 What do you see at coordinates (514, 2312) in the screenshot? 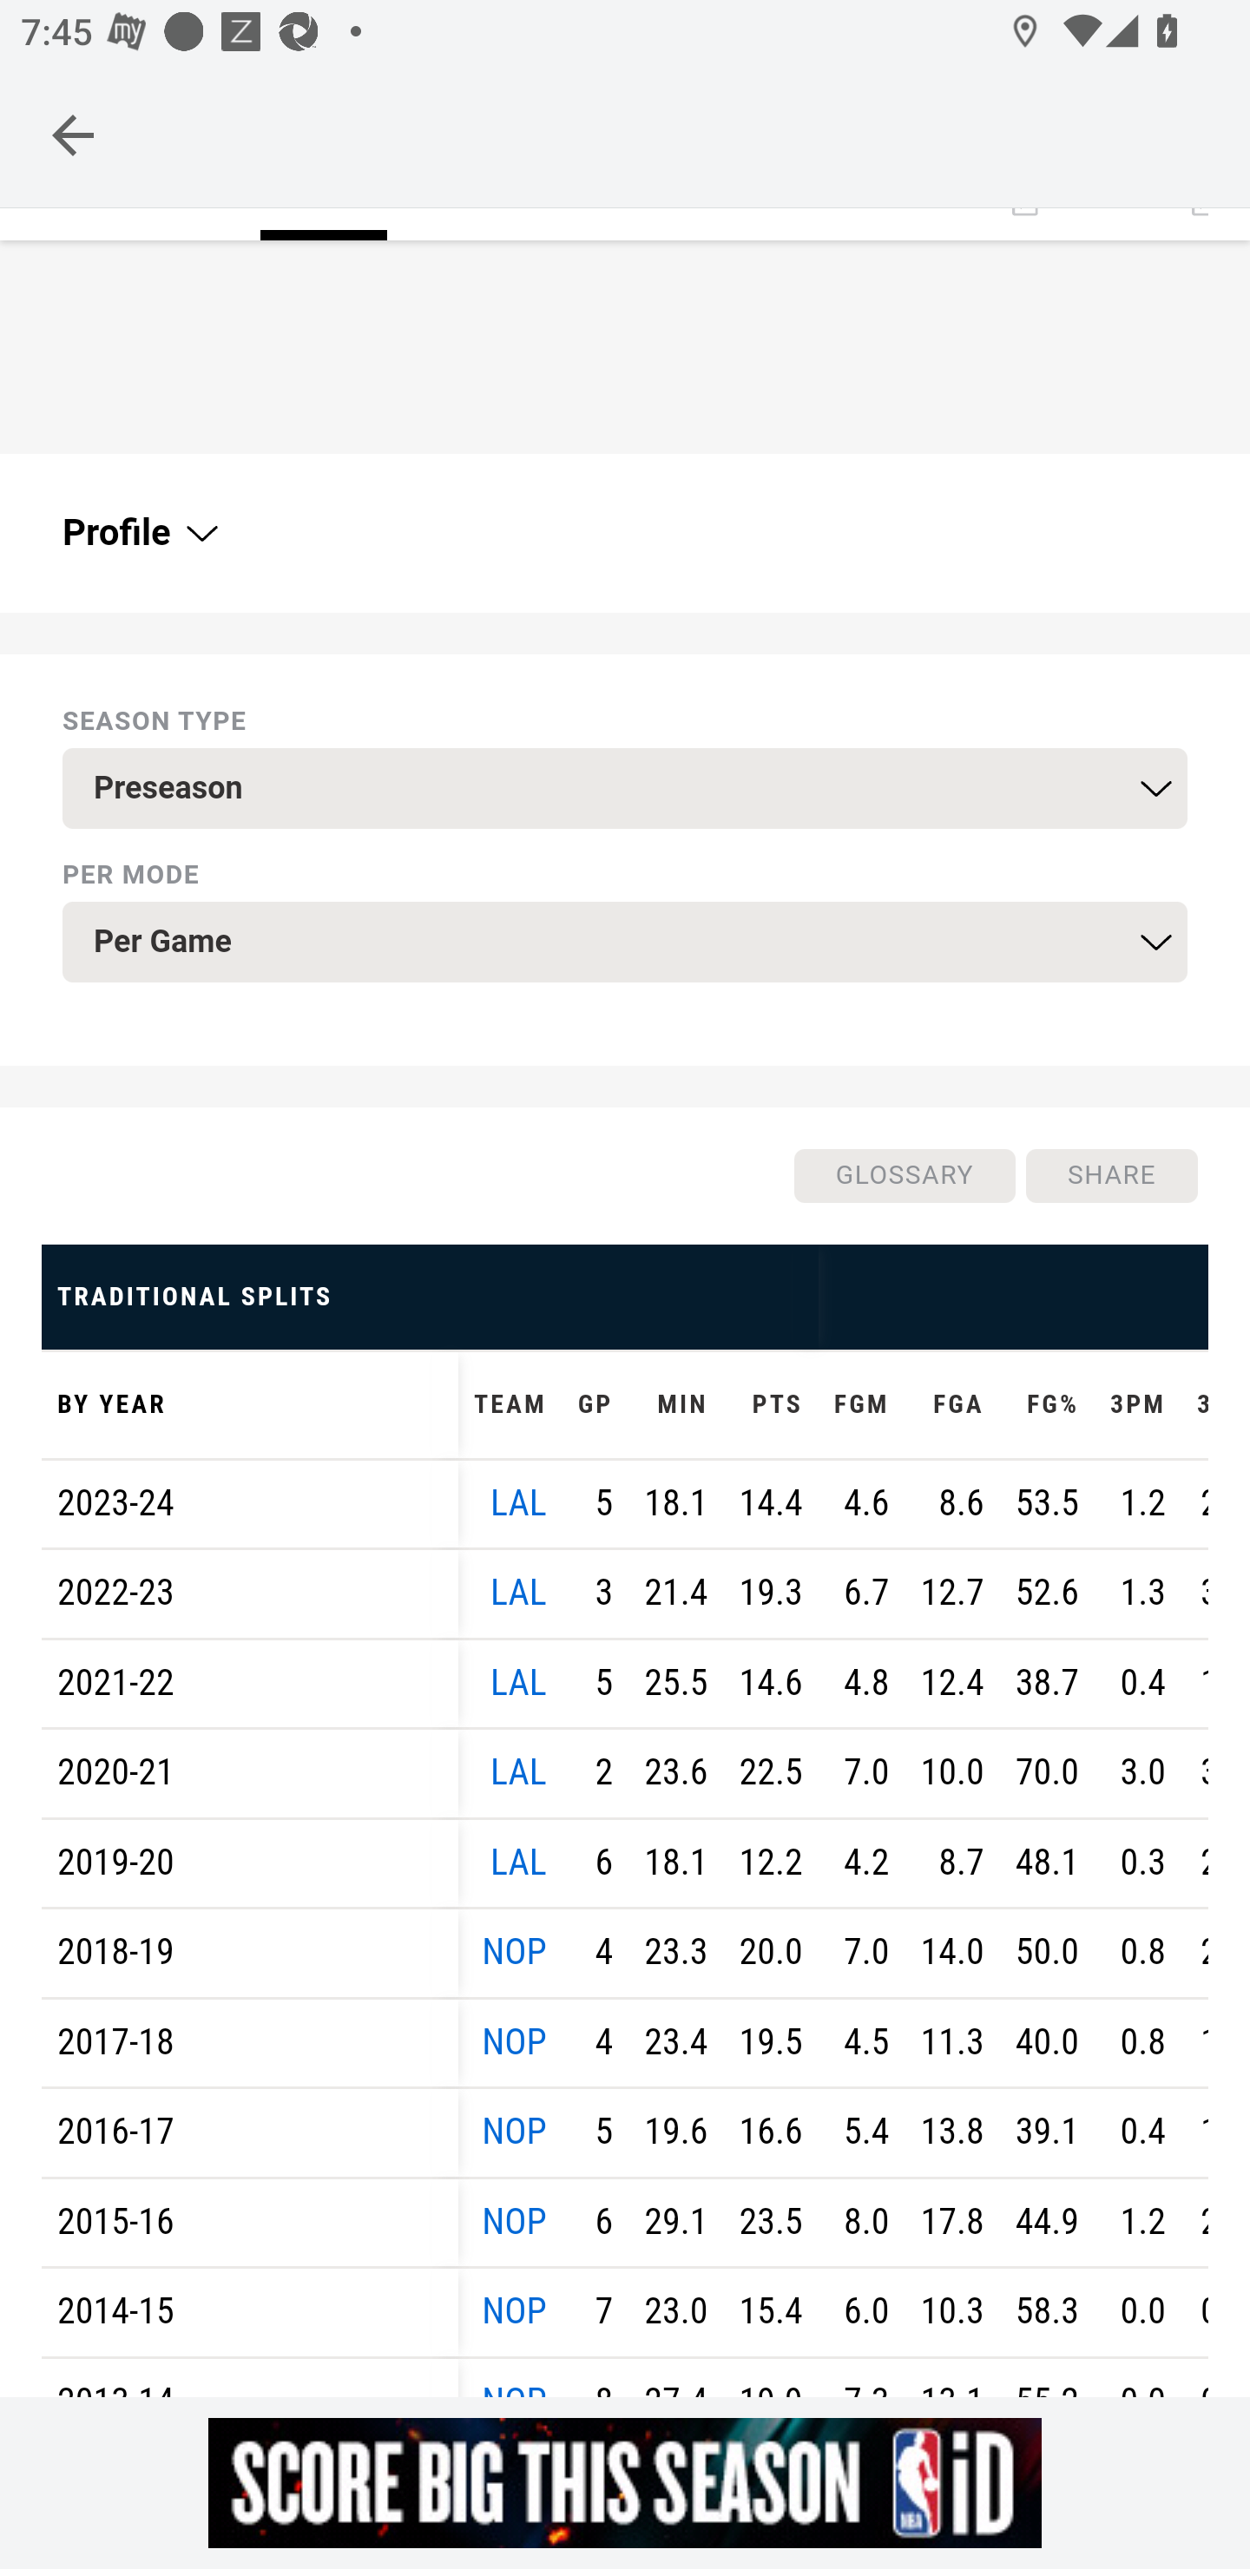
I see `NOP` at bounding box center [514, 2312].